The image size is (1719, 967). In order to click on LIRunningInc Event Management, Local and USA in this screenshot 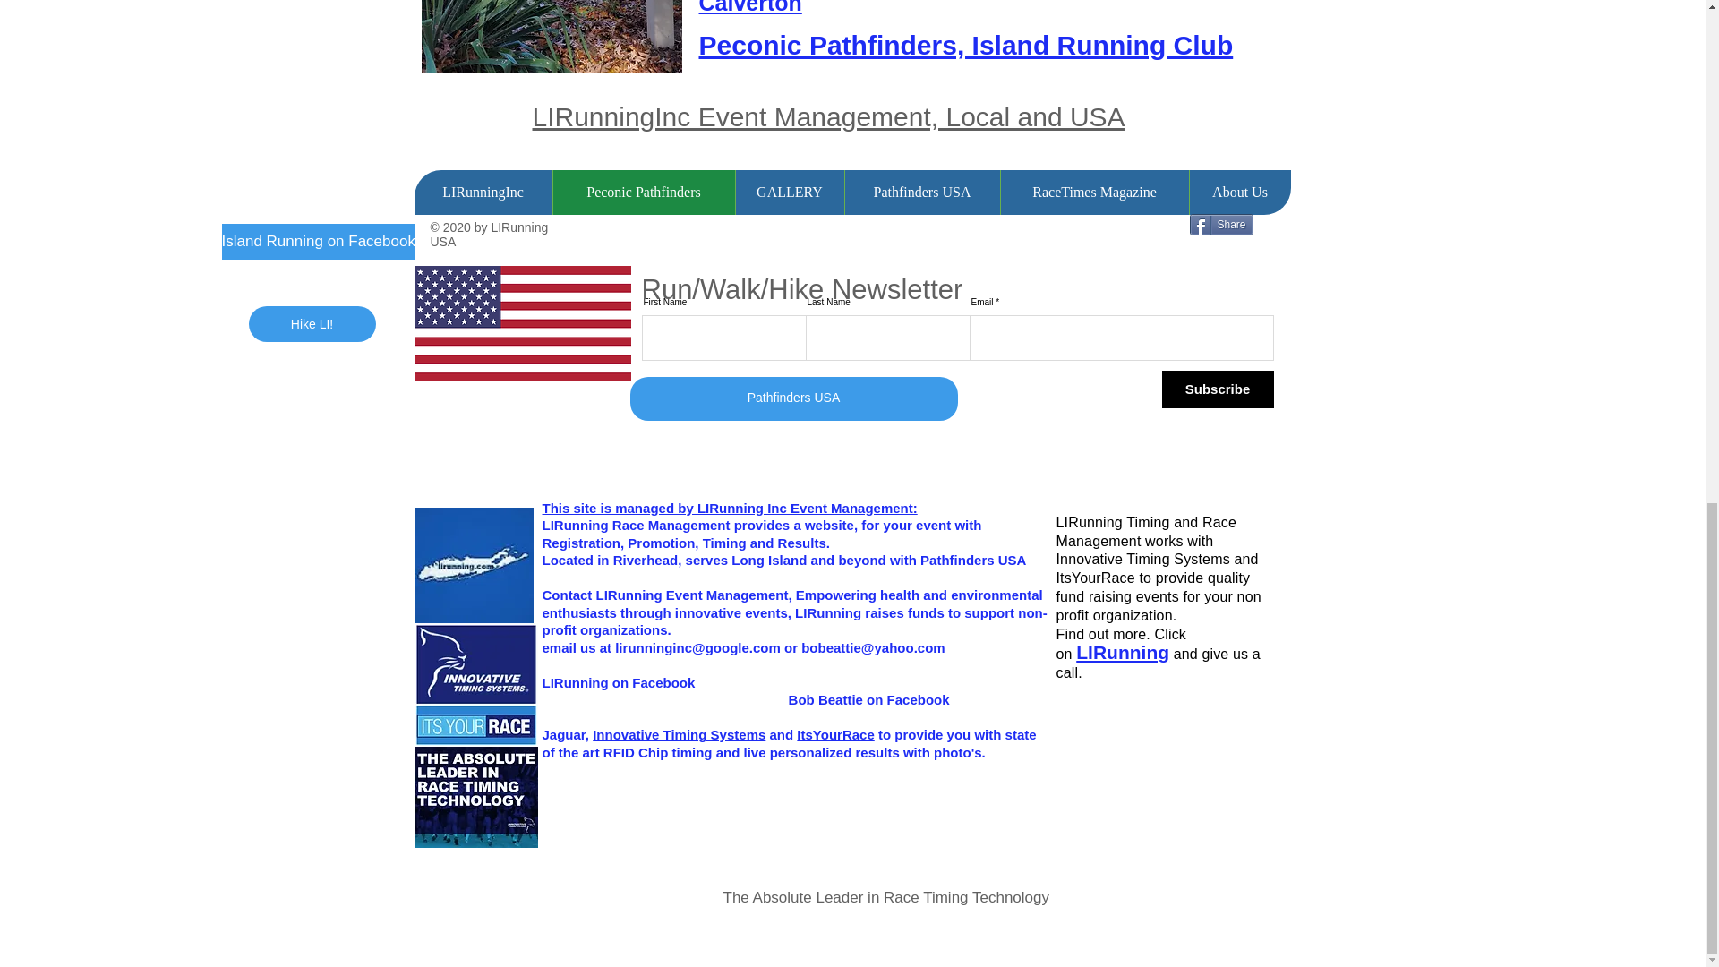, I will do `click(827, 116)`.